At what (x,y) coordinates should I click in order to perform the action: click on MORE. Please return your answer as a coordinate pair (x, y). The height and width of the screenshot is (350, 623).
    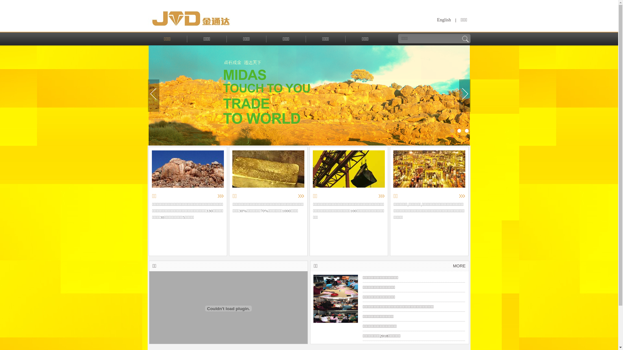
    Looking at the image, I should click on (459, 266).